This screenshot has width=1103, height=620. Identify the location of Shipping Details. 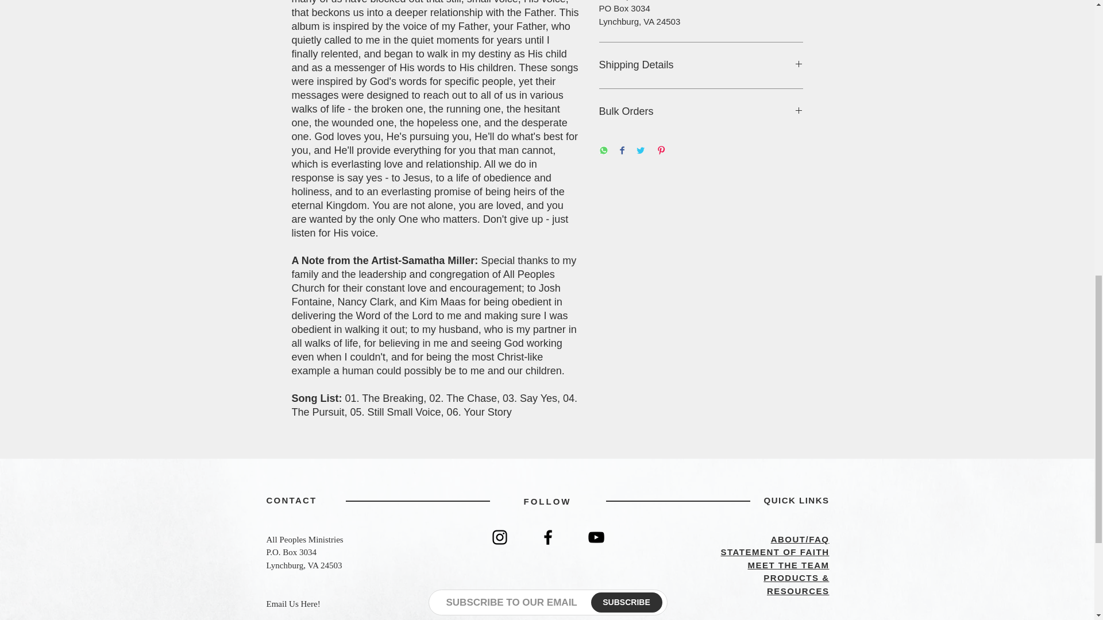
(701, 65).